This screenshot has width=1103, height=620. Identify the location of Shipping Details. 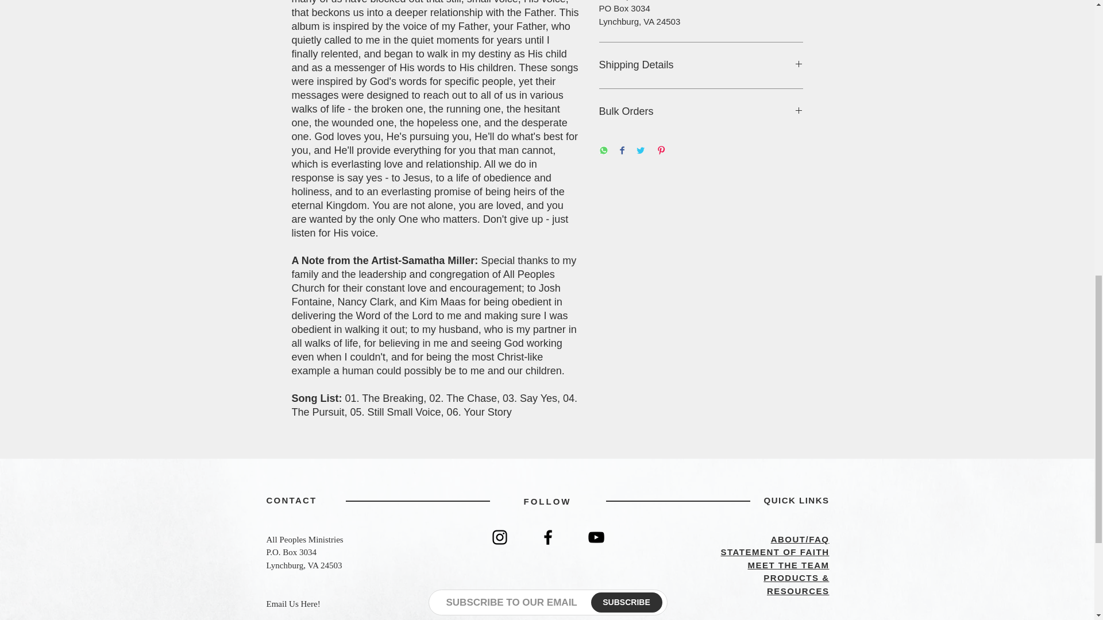
(701, 65).